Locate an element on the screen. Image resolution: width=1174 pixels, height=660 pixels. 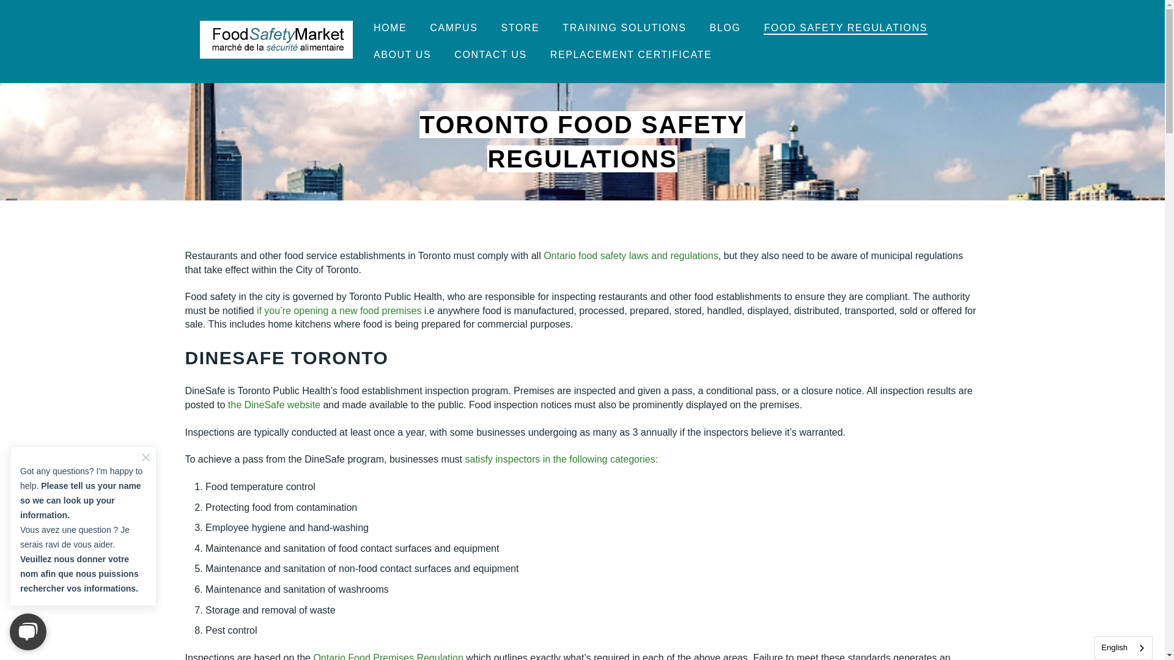
Food Safety Market logo is located at coordinates (276, 39).